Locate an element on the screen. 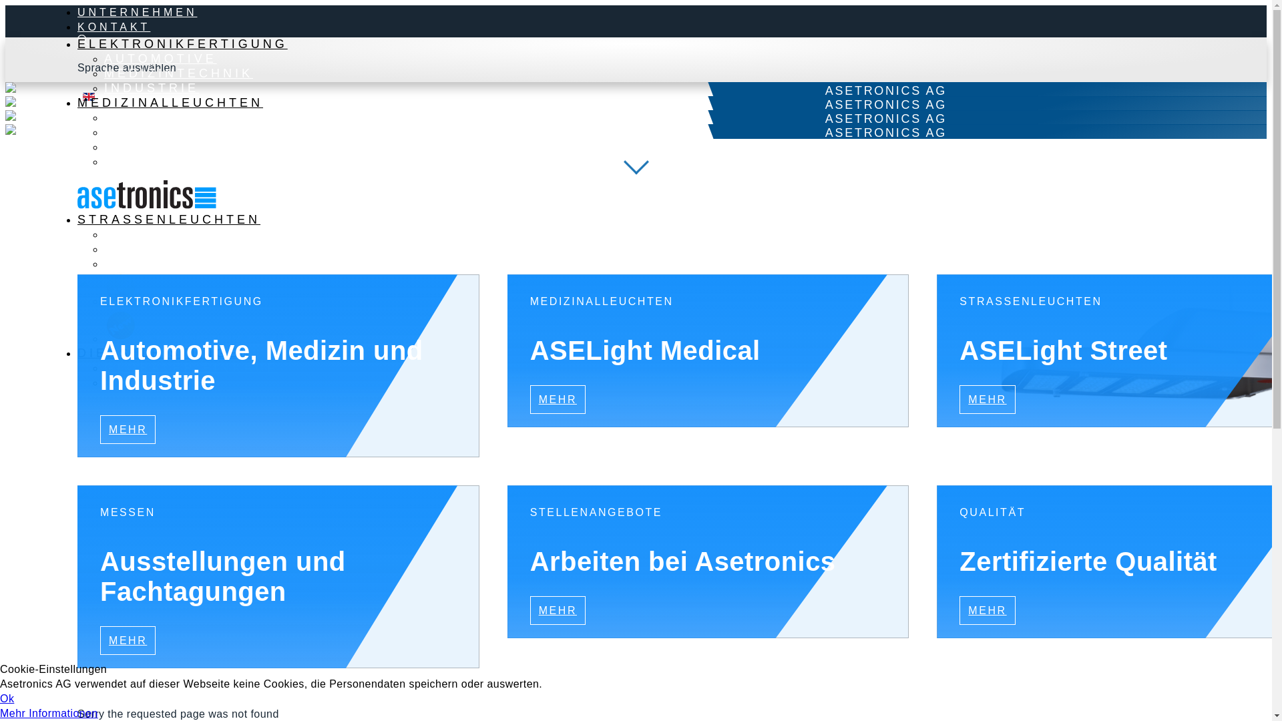 The width and height of the screenshot is (1282, 721). Ok is located at coordinates (7, 698).